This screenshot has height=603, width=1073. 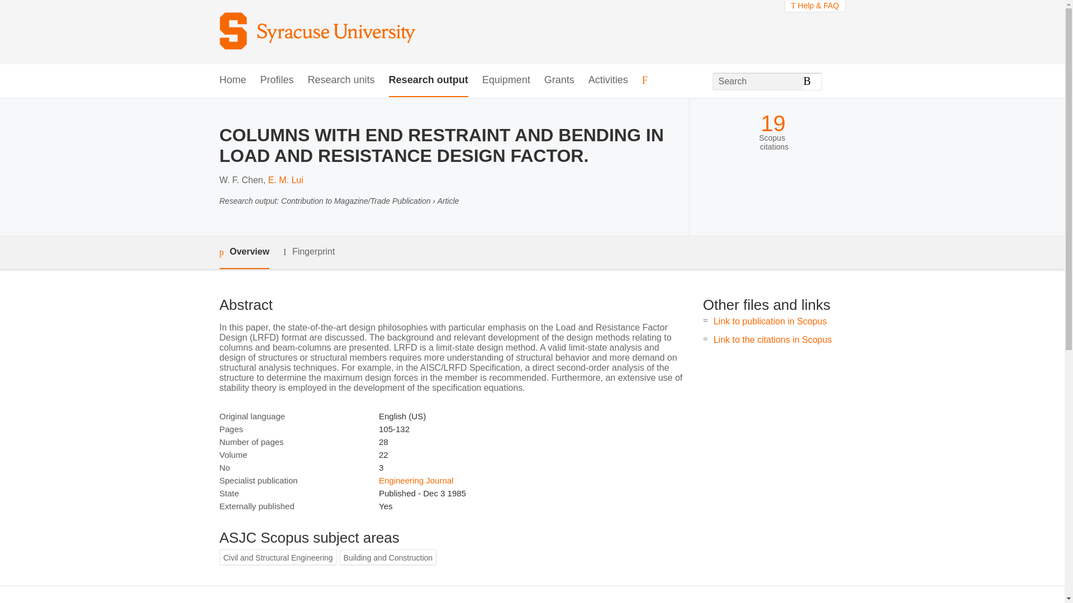 What do you see at coordinates (559, 80) in the screenshot?
I see `Grants` at bounding box center [559, 80].